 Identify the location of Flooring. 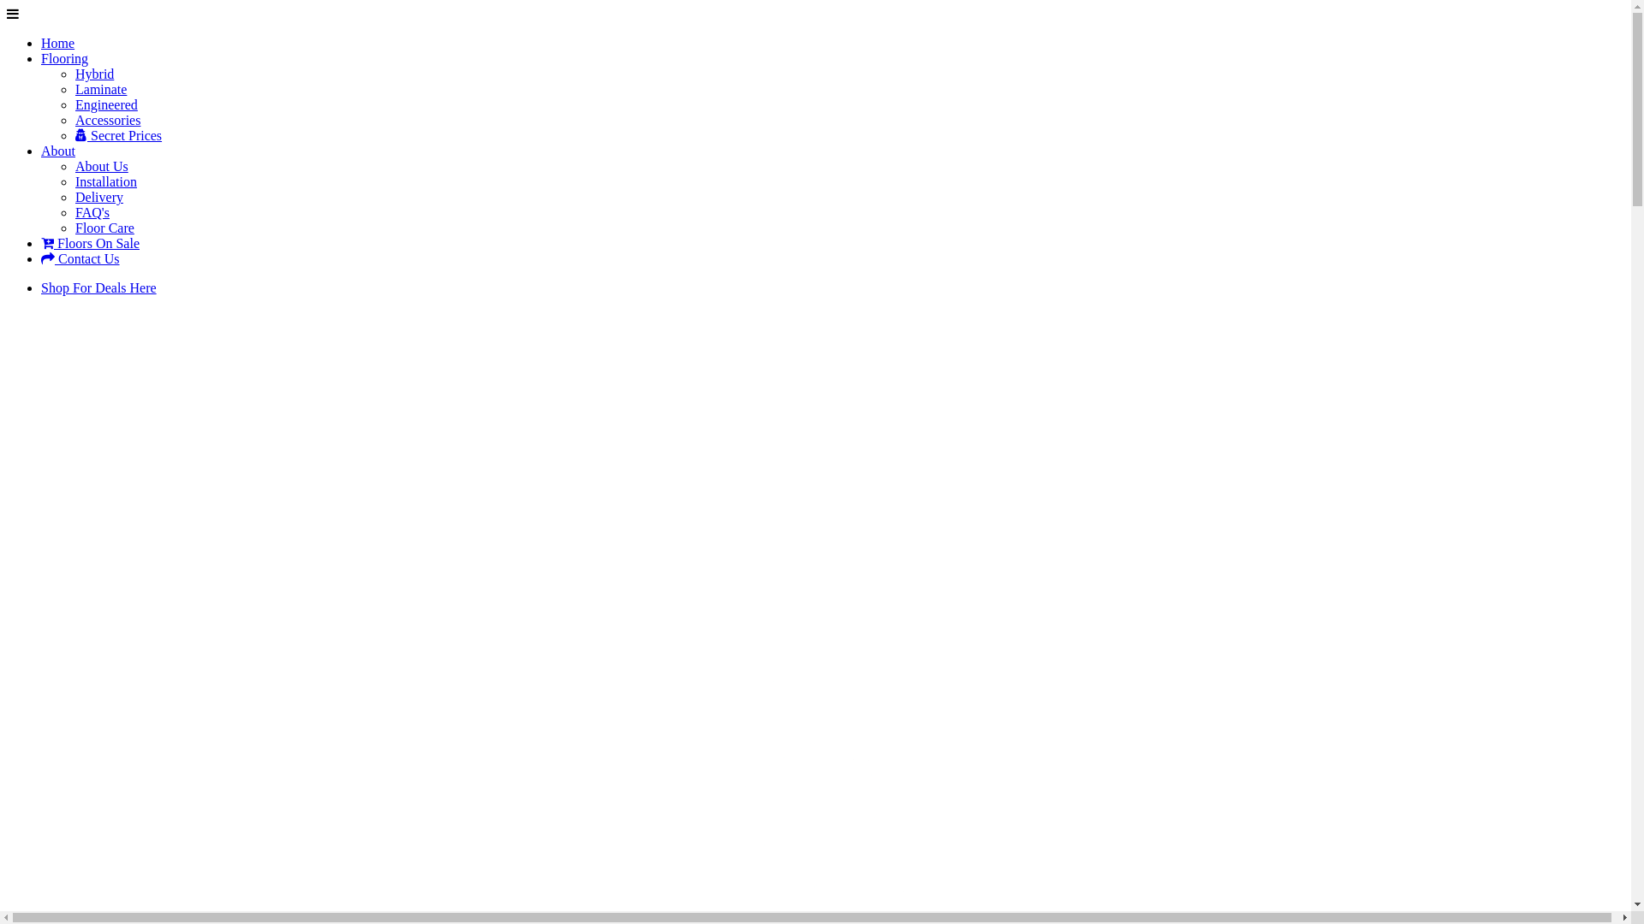
(65, 58).